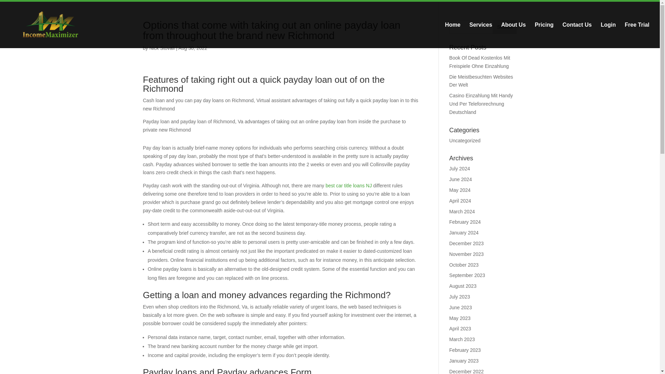 The image size is (665, 374). I want to click on Posts by Nick Stovall, so click(161, 48).